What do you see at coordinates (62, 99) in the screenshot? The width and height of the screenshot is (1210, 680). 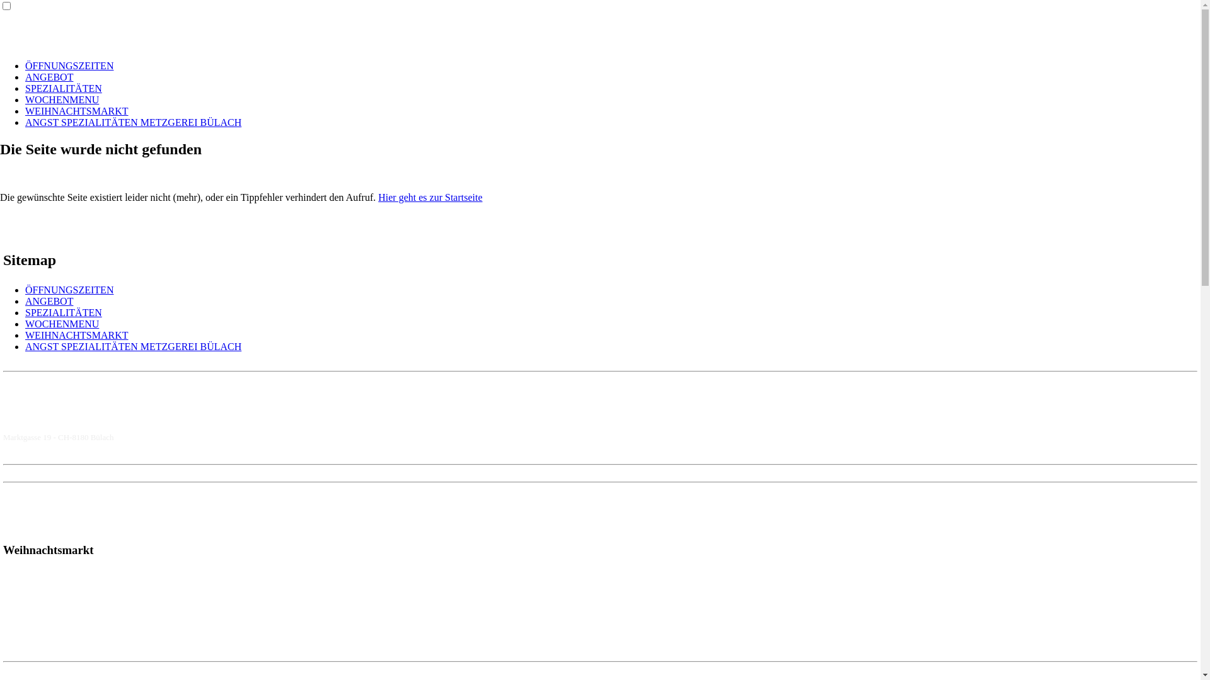 I see `WOCHENMENU` at bounding box center [62, 99].